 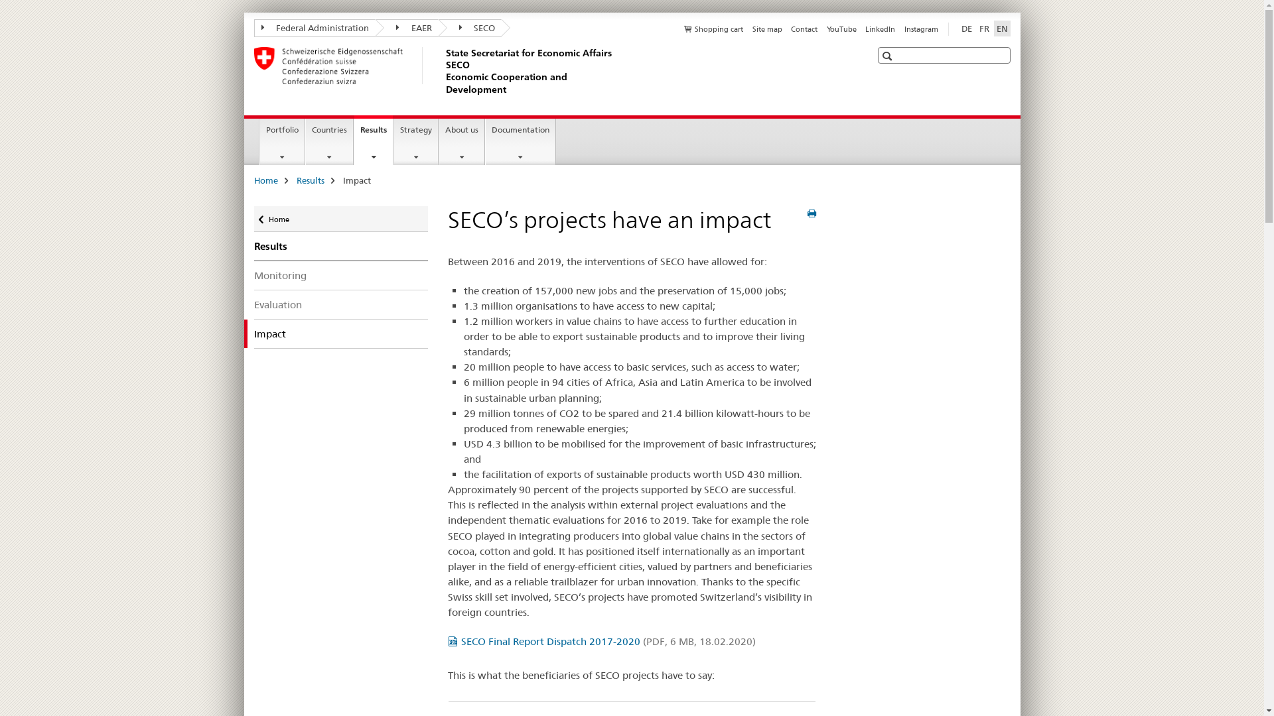 What do you see at coordinates (812, 213) in the screenshot?
I see `Print this page` at bounding box center [812, 213].